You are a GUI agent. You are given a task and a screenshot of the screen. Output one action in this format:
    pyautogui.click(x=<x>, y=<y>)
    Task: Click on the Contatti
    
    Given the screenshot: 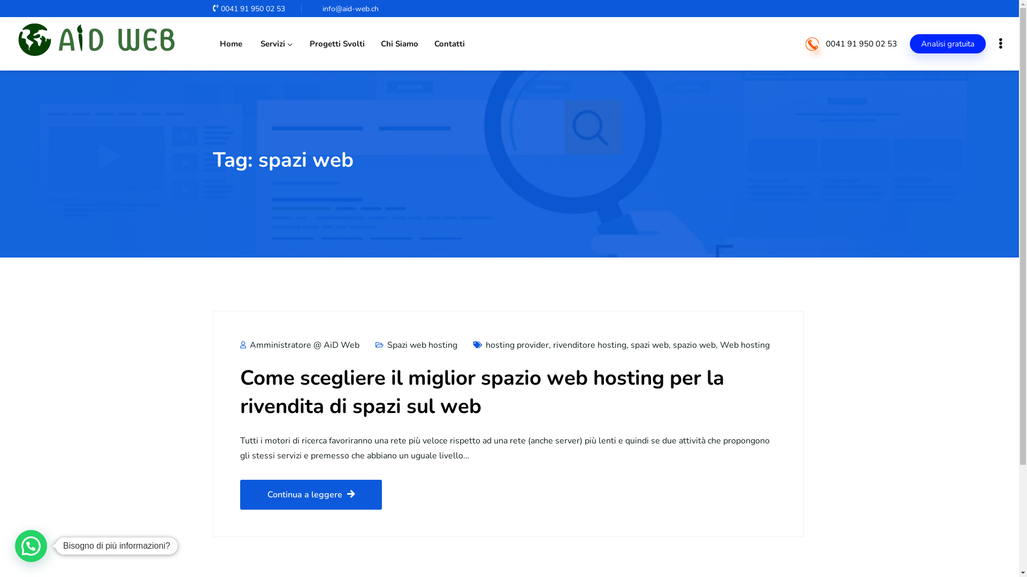 What is the action you would take?
    pyautogui.click(x=449, y=44)
    